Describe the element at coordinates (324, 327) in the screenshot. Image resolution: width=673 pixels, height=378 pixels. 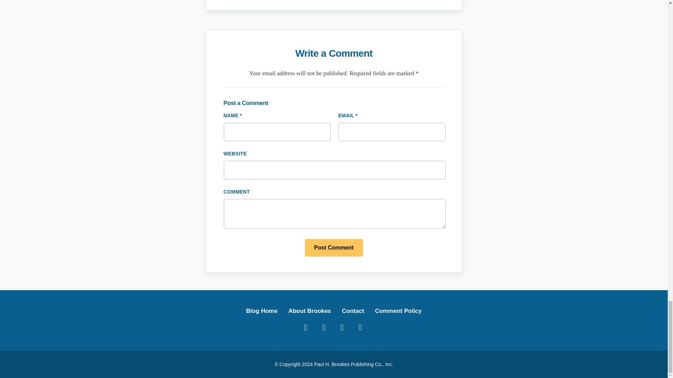
I see `Twitter` at that location.